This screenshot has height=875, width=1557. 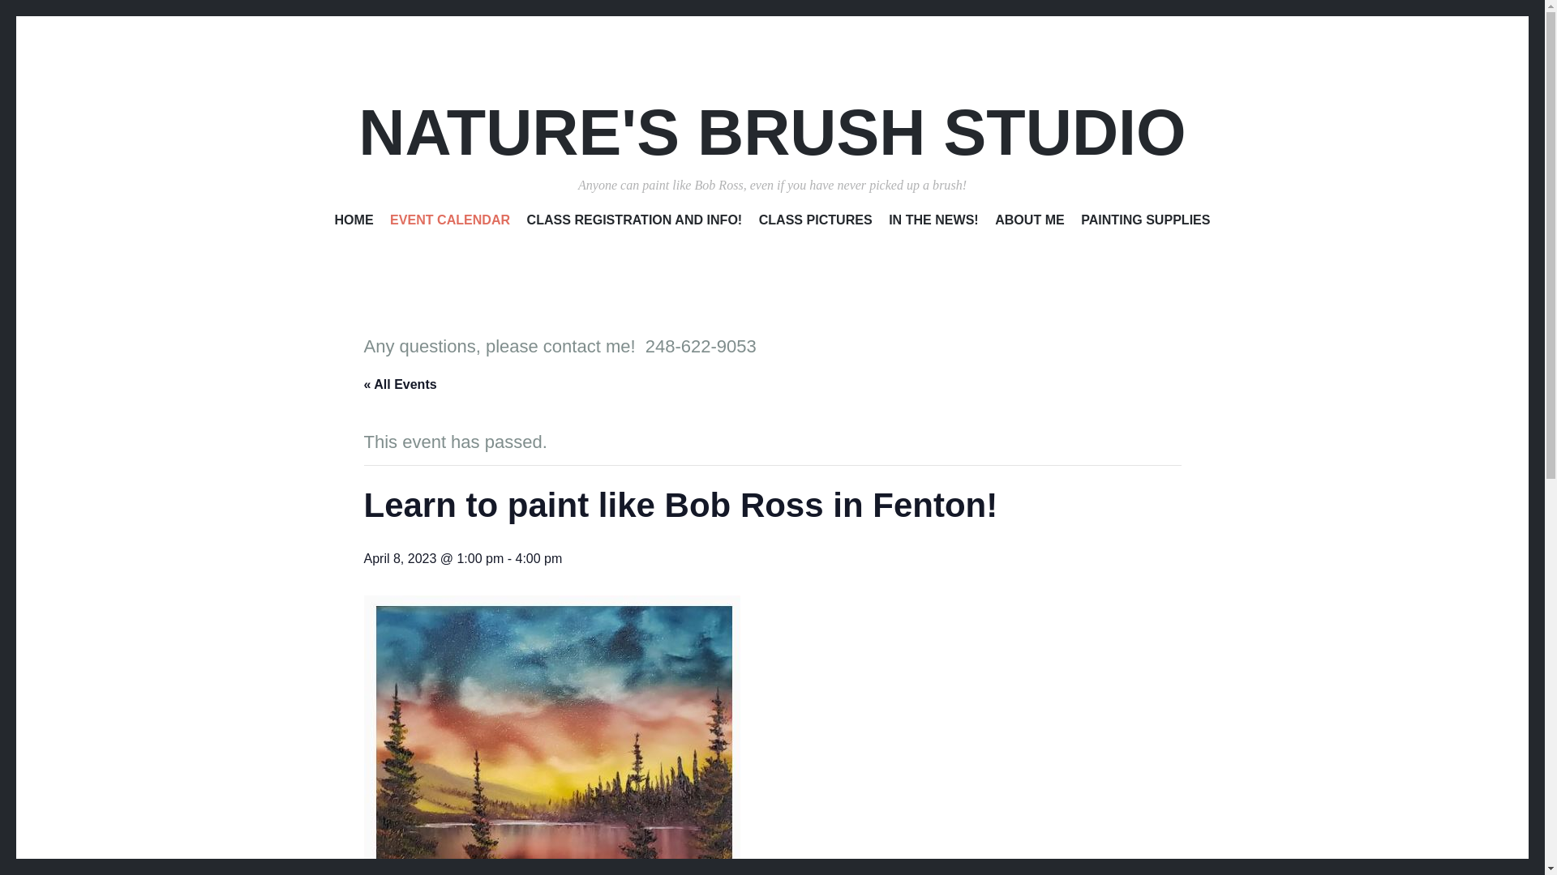 I want to click on NATURE'S BRUSH STUDIO, so click(x=771, y=132).